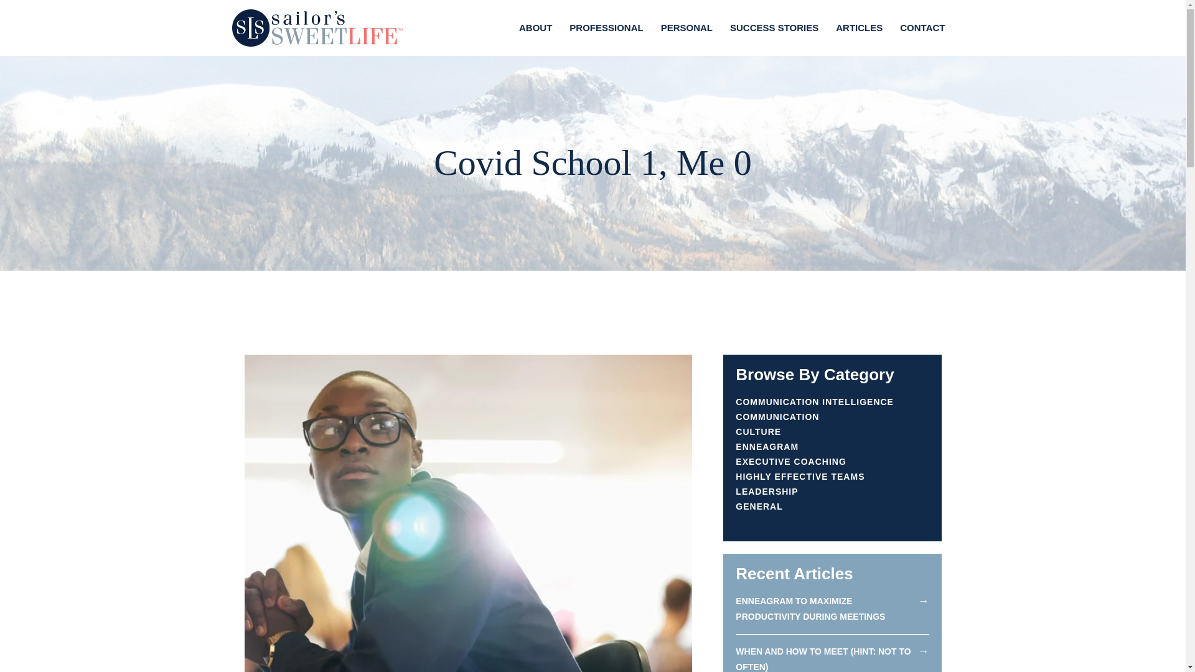 Image resolution: width=1195 pixels, height=672 pixels. Describe the element at coordinates (606, 27) in the screenshot. I see `PROFESSIONAL` at that location.